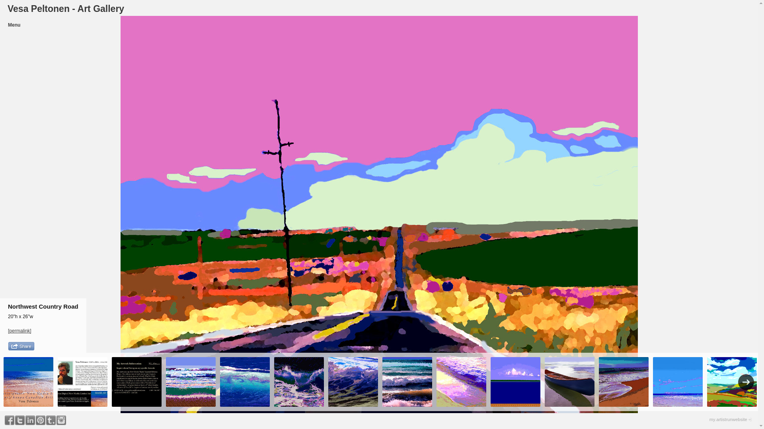 This screenshot has height=429, width=764. I want to click on MY Artwork Information: Prices/Contact, so click(137, 382).